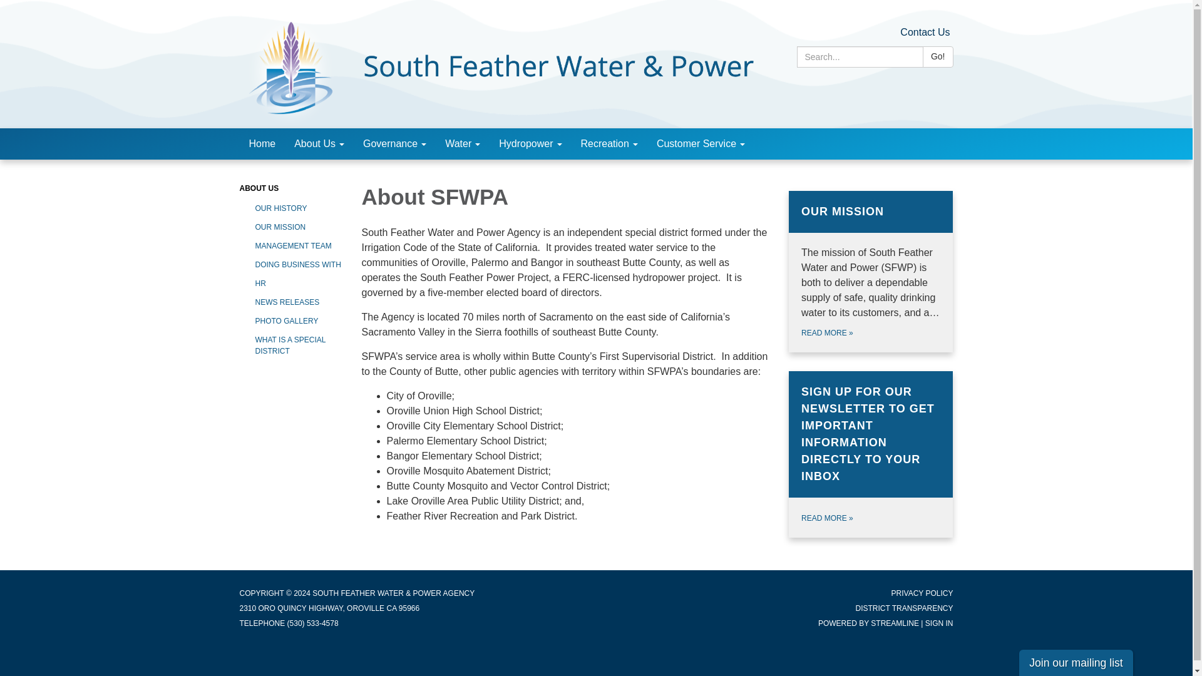 The image size is (1202, 676). What do you see at coordinates (904, 608) in the screenshot?
I see `Special District Transparency Report` at bounding box center [904, 608].